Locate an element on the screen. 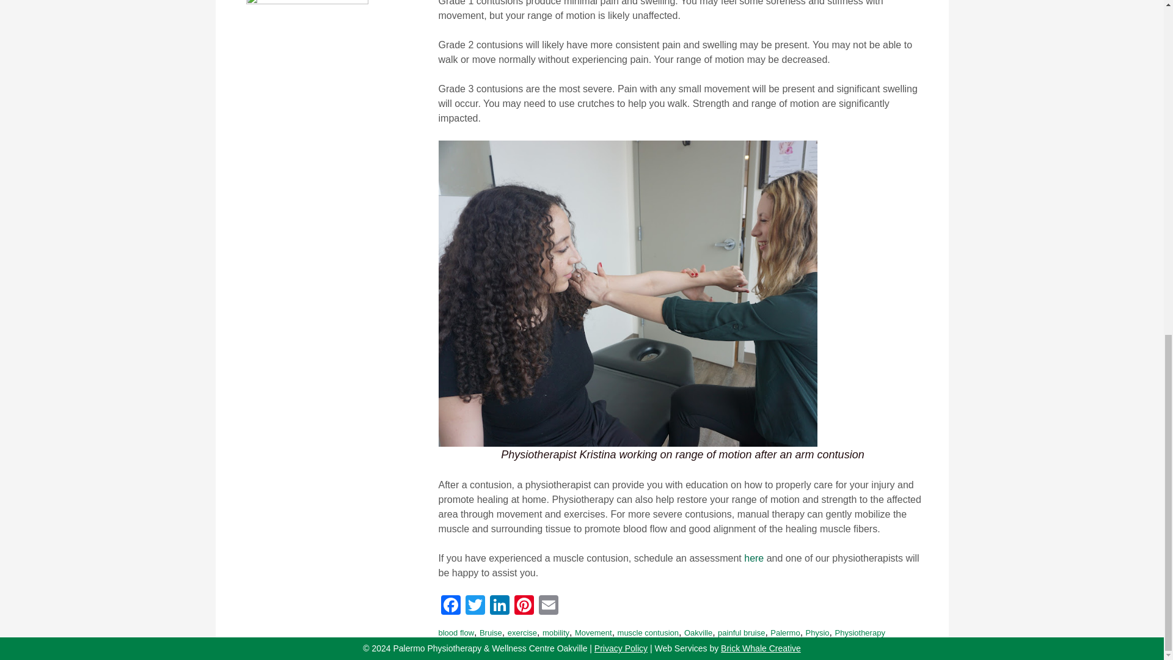  painful bruise is located at coordinates (741, 633).